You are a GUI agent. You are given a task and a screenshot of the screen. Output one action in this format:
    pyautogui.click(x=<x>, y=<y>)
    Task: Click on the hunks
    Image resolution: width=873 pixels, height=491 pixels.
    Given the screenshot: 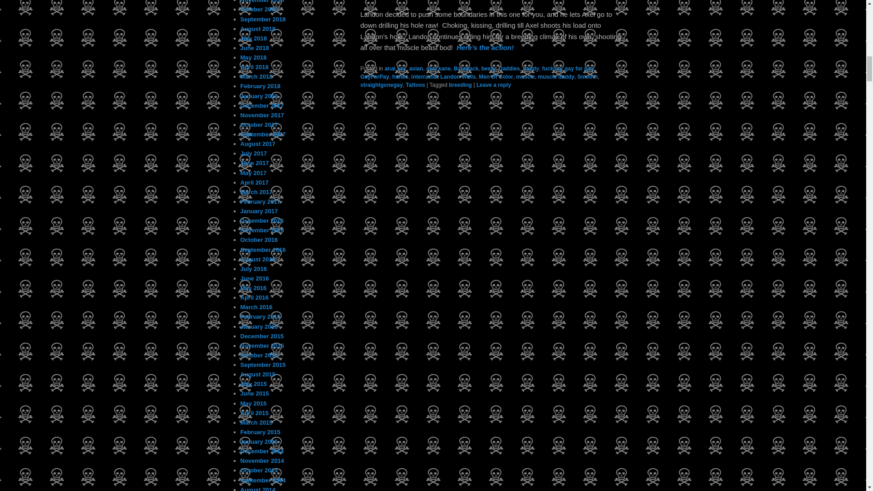 What is the action you would take?
    pyautogui.click(x=400, y=77)
    